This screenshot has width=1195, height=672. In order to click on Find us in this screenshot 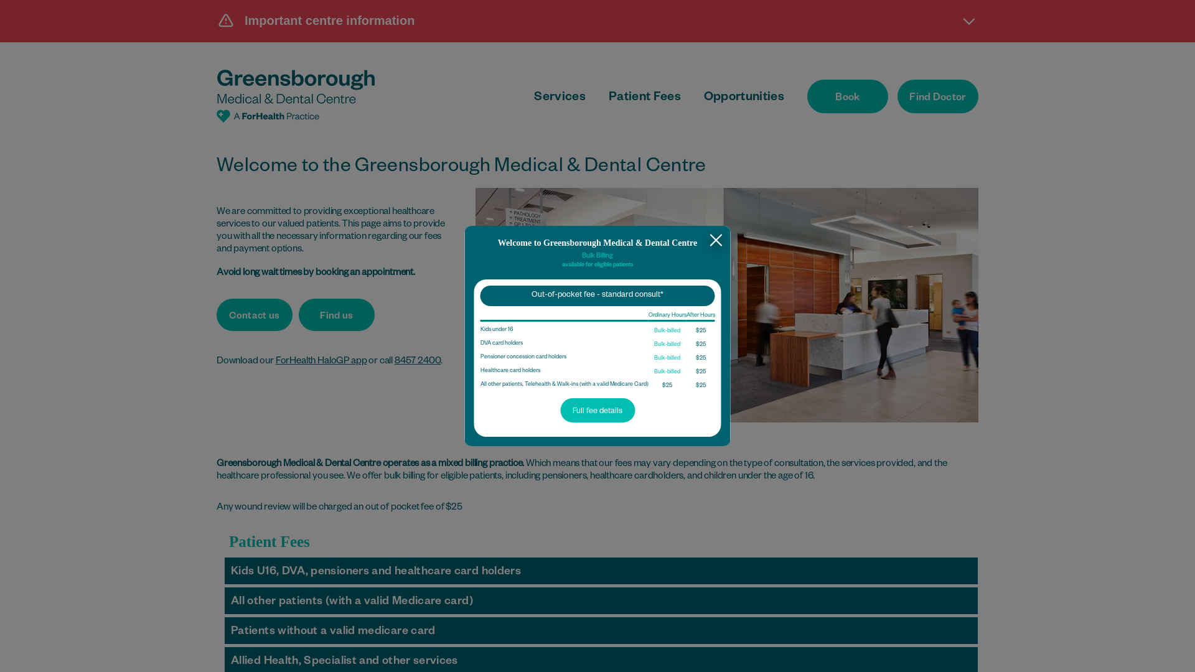, I will do `click(337, 315)`.